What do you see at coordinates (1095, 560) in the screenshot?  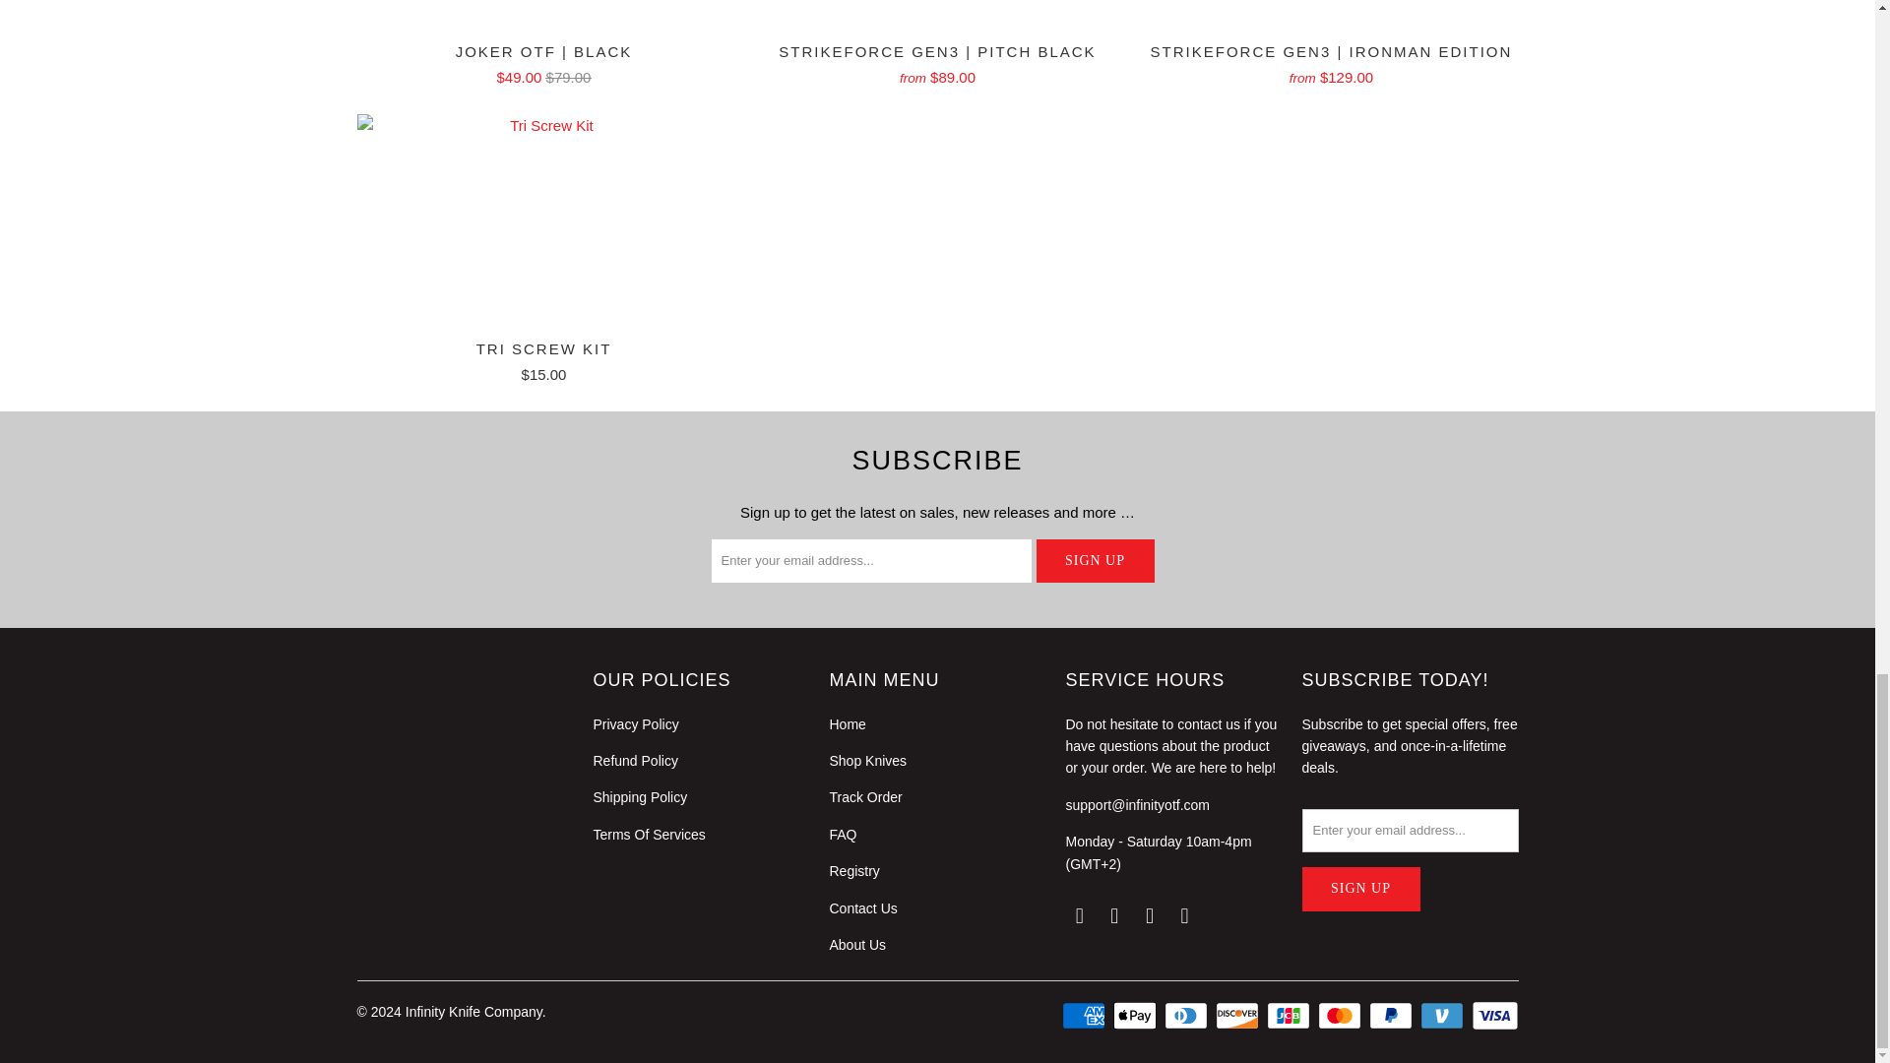 I see `Sign Up` at bounding box center [1095, 560].